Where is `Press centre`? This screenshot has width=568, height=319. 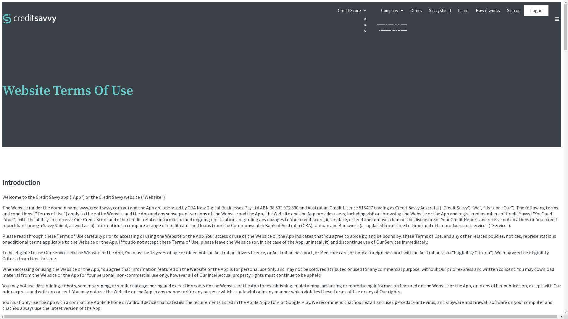
Press centre is located at coordinates (388, 30).